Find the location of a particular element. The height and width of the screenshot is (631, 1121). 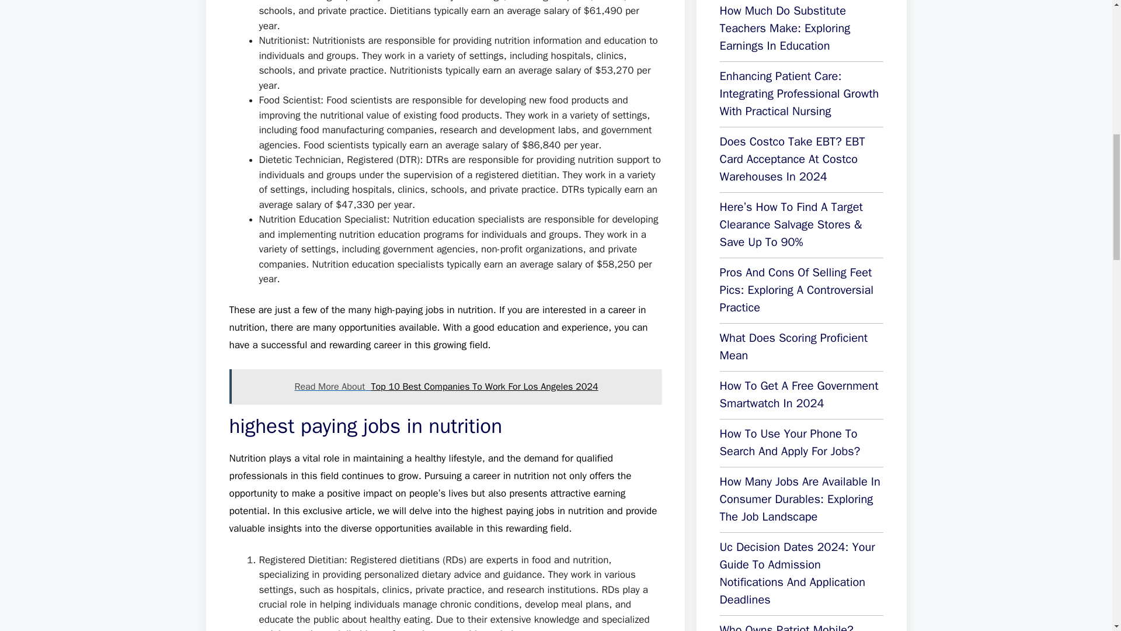

How To Use Your Phone To Search And Apply For Jobs? is located at coordinates (789, 443).